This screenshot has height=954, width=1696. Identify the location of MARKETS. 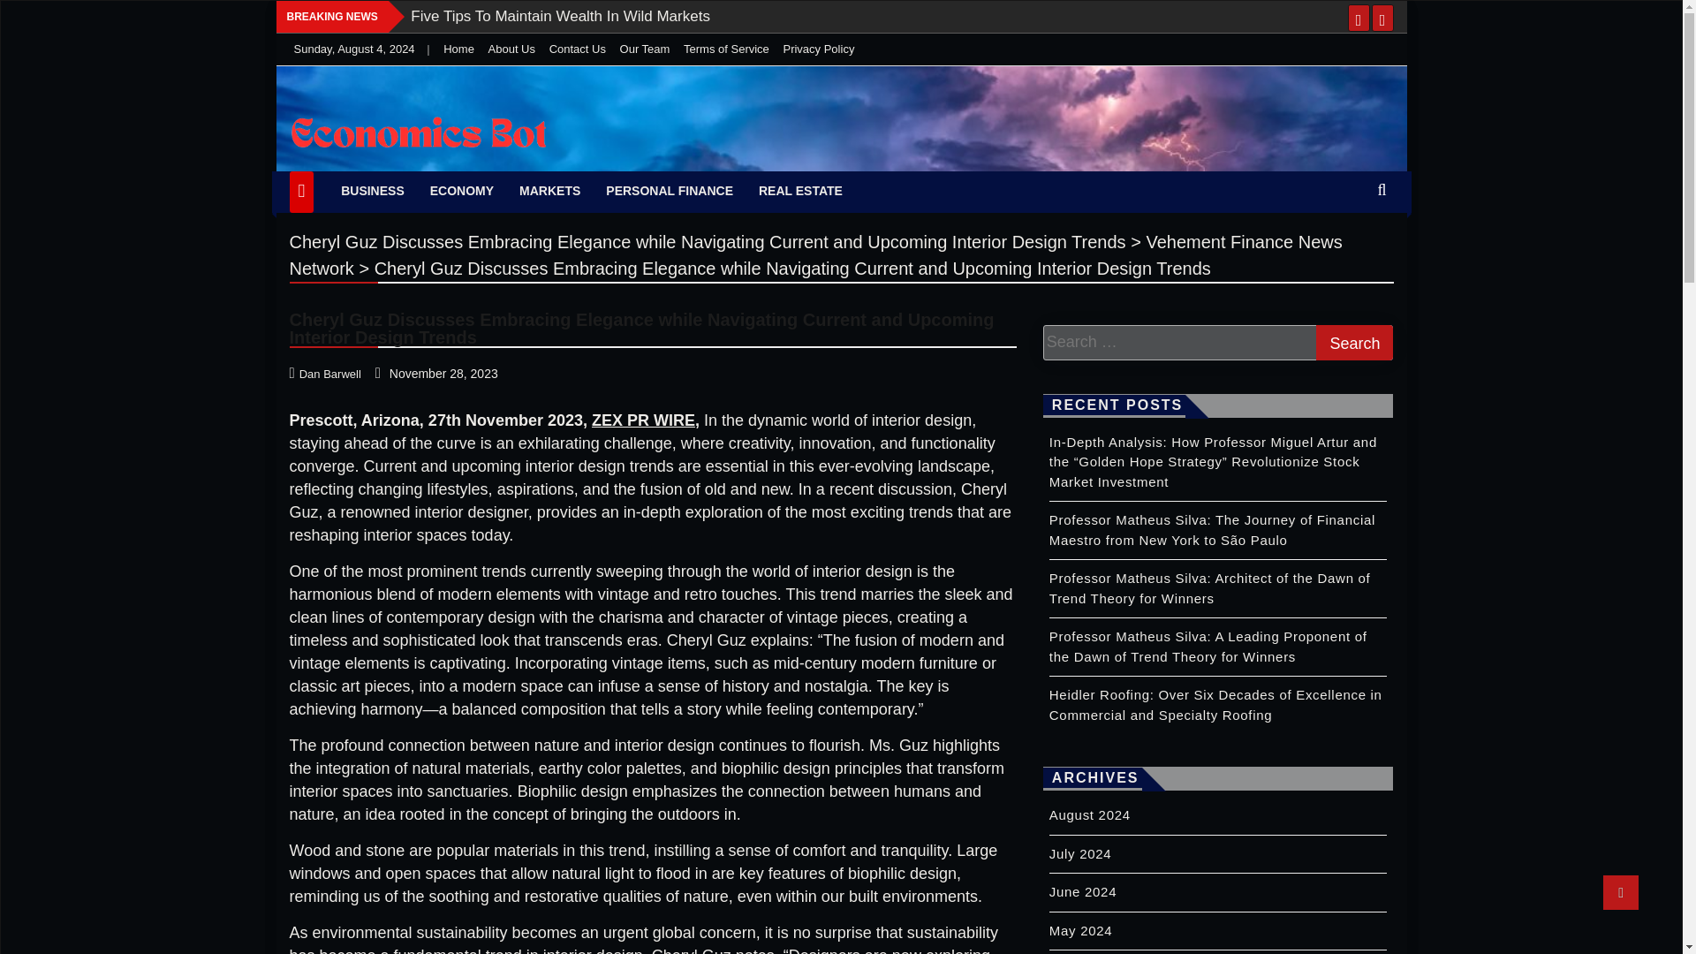
(549, 191).